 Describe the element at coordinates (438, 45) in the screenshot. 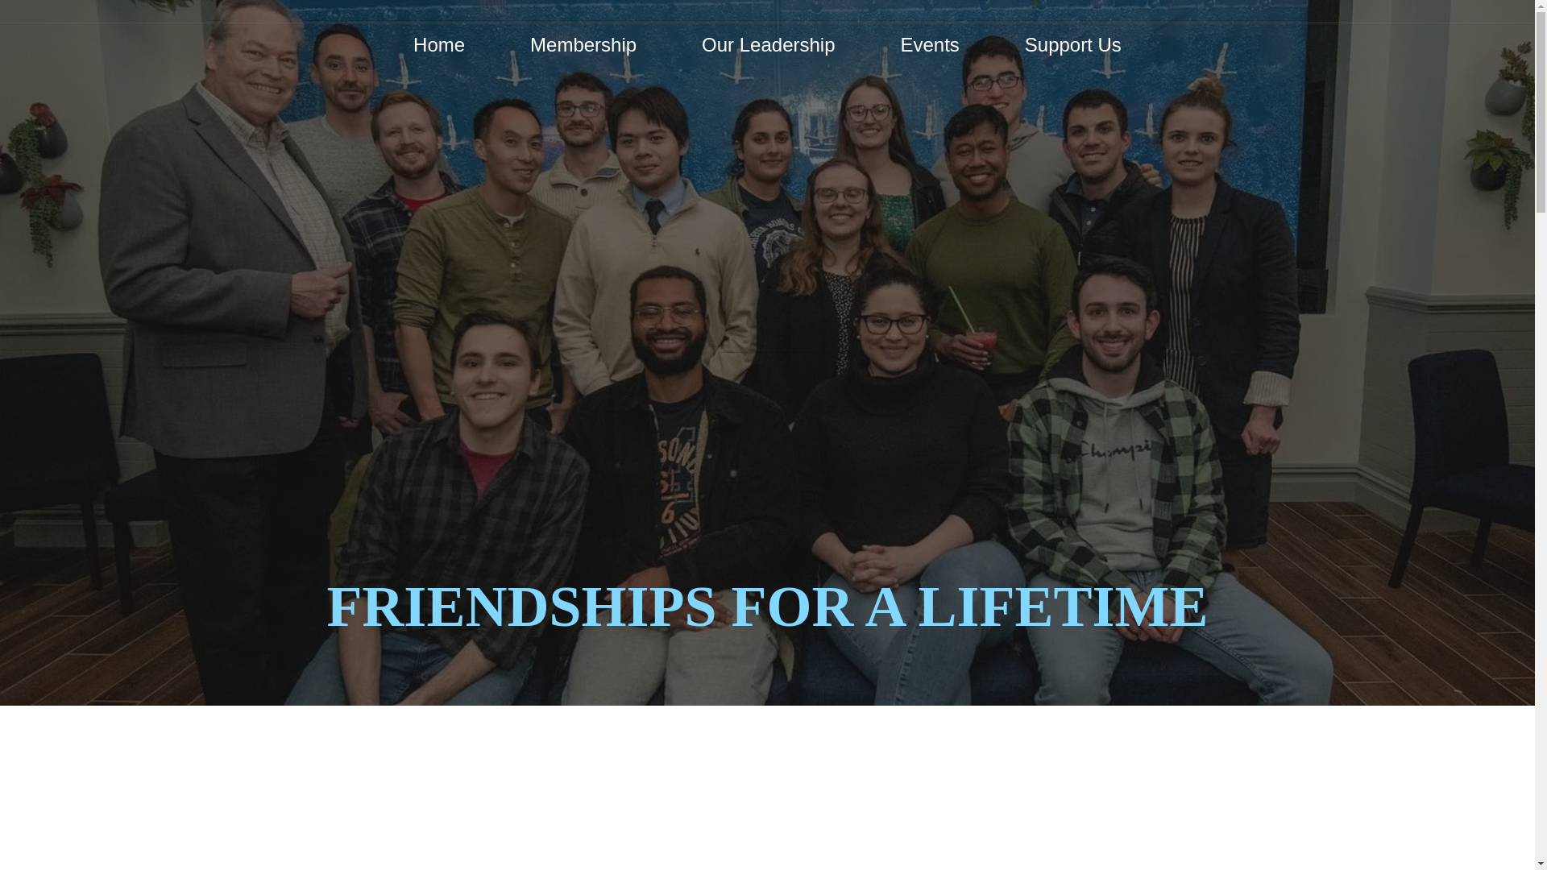

I see `Home` at that location.